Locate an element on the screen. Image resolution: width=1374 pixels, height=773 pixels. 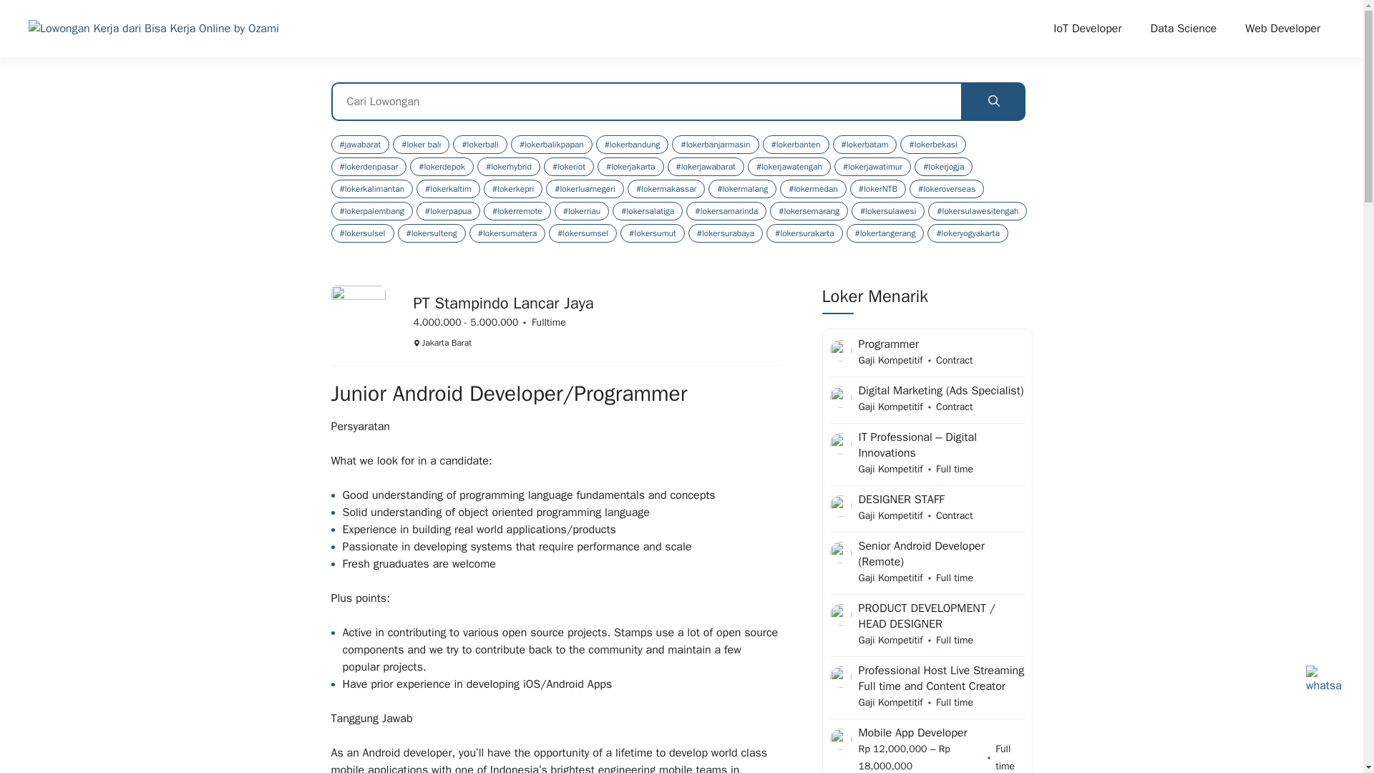
lokerdepok is located at coordinates (442, 167).